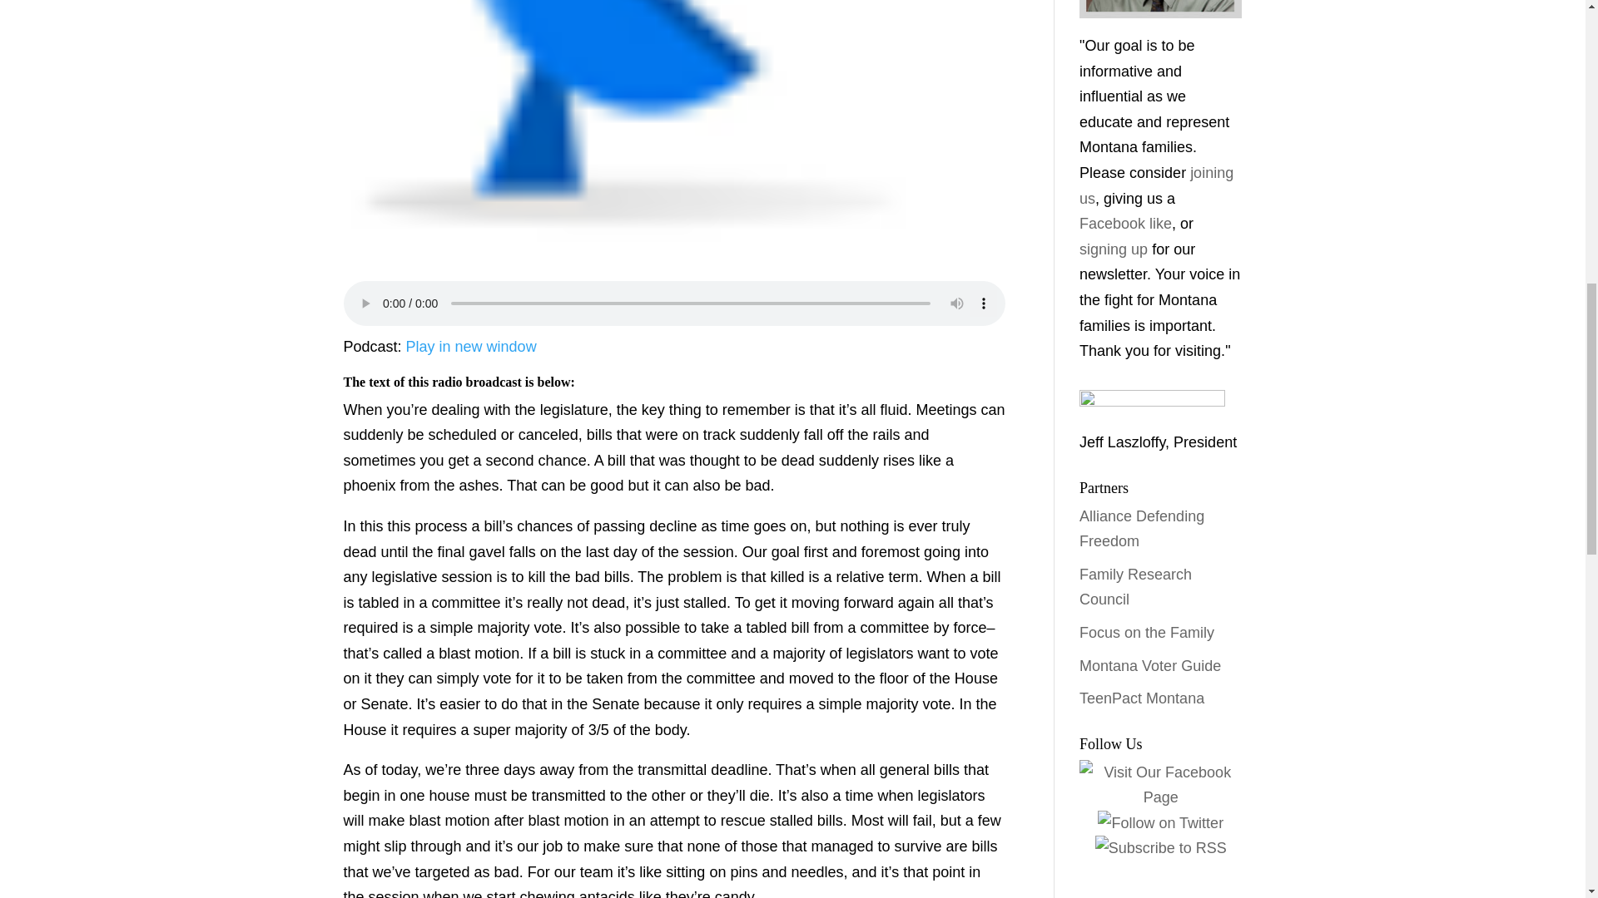  What do you see at coordinates (1152, 401) in the screenshot?
I see `signature` at bounding box center [1152, 401].